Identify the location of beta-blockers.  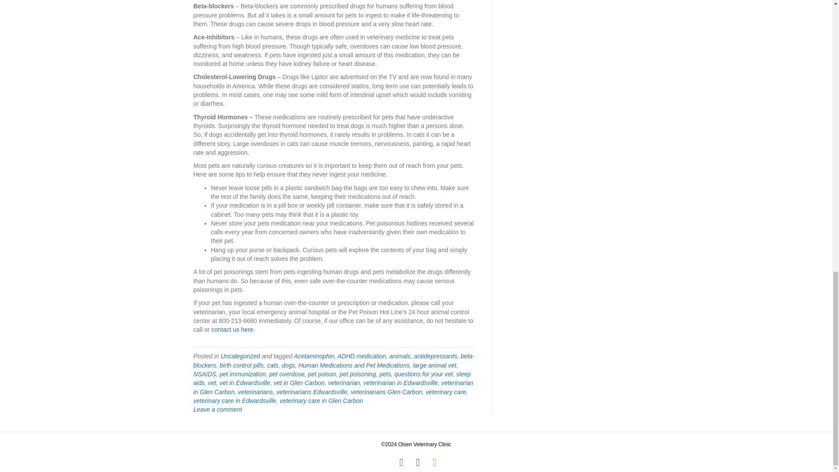
(333, 360).